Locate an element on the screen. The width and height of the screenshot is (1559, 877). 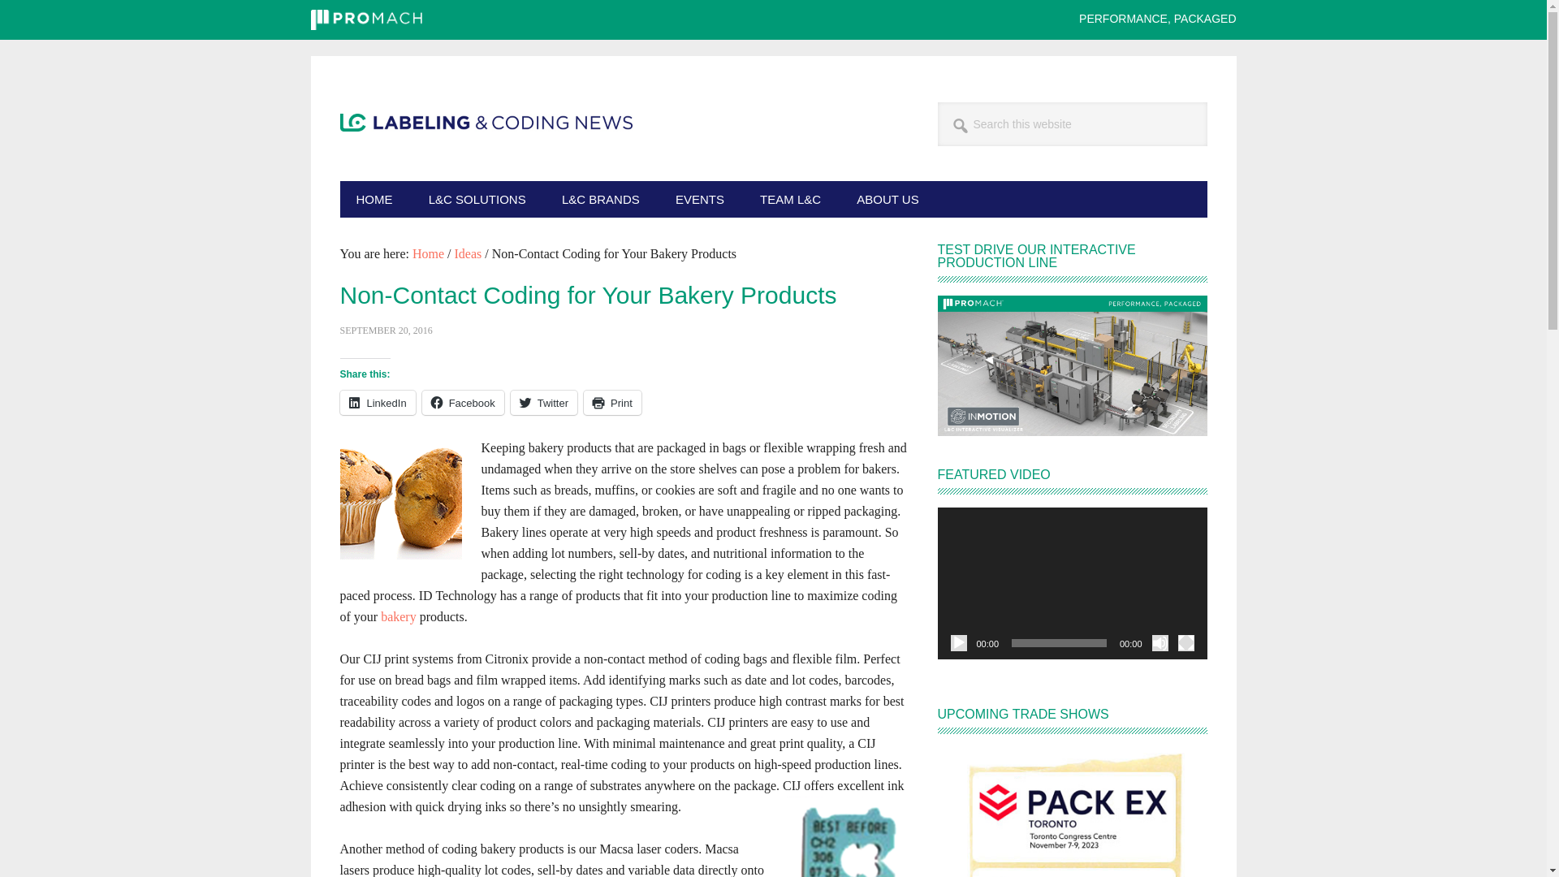
Fullscreen is located at coordinates (1185, 643).